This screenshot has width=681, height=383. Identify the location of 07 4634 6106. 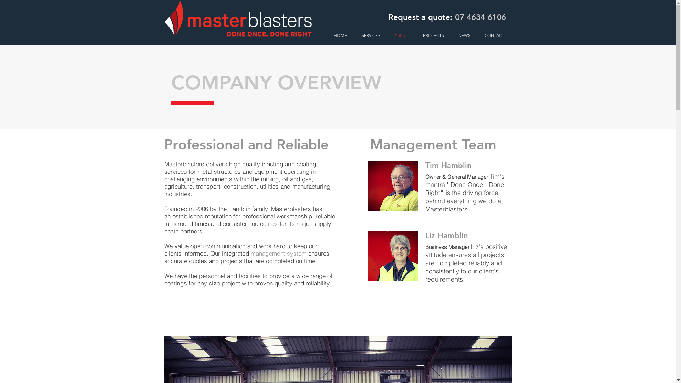
(480, 17).